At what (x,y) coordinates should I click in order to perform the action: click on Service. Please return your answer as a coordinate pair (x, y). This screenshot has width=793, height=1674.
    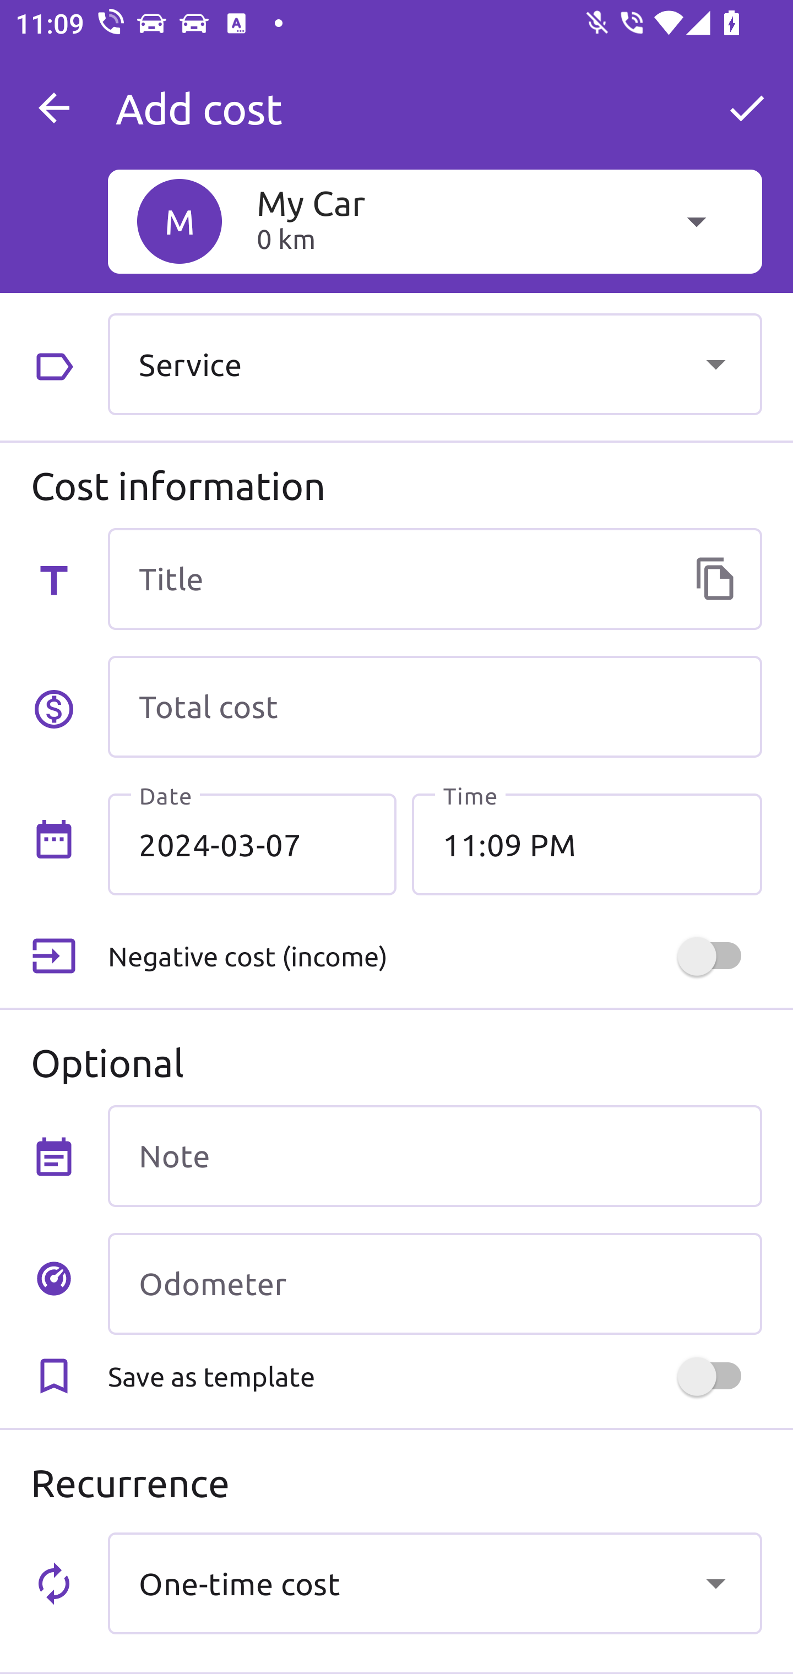
    Looking at the image, I should click on (434, 363).